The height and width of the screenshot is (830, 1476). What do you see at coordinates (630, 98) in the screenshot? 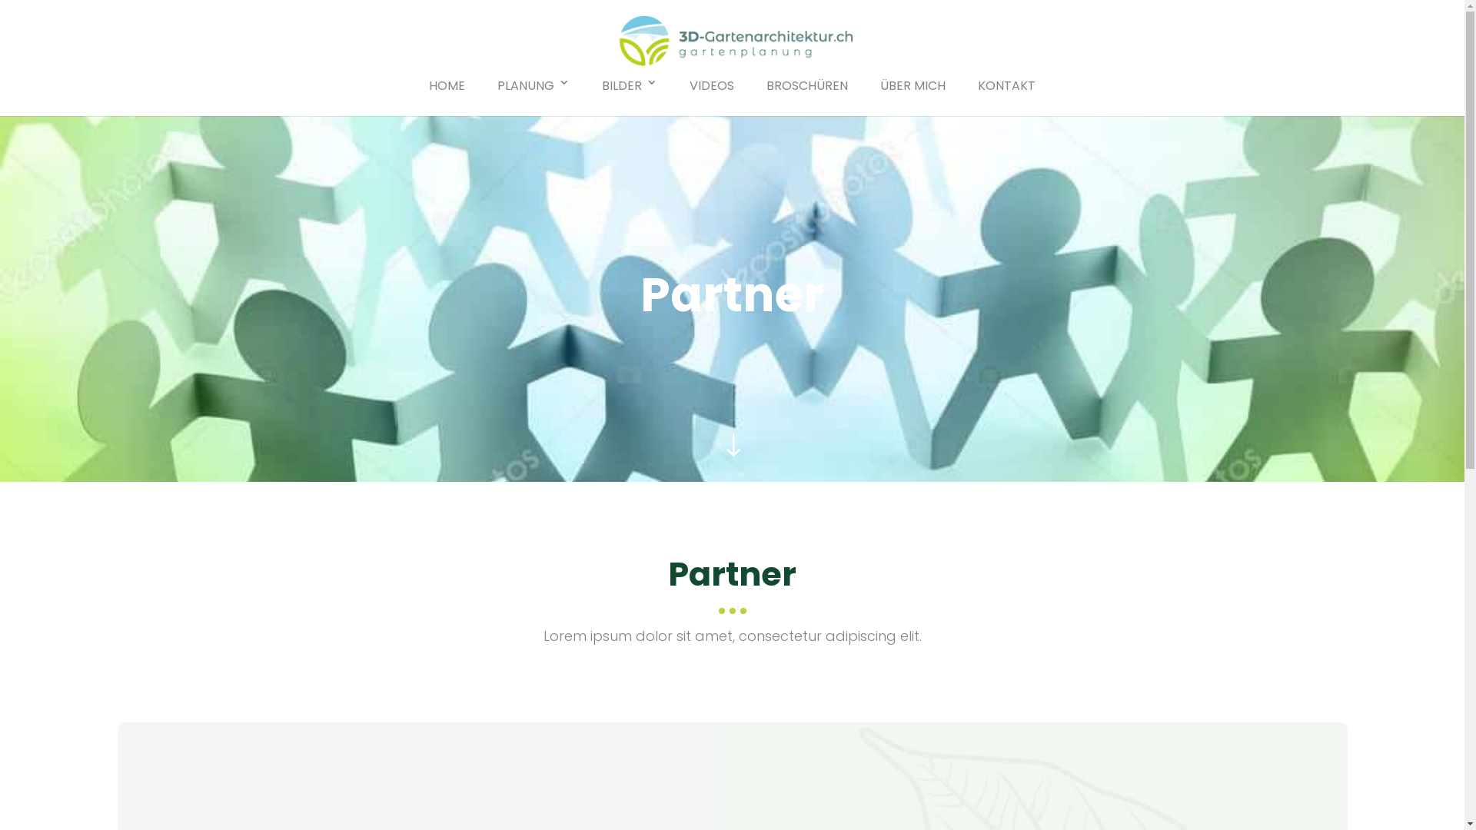
I see `BILDER` at bounding box center [630, 98].